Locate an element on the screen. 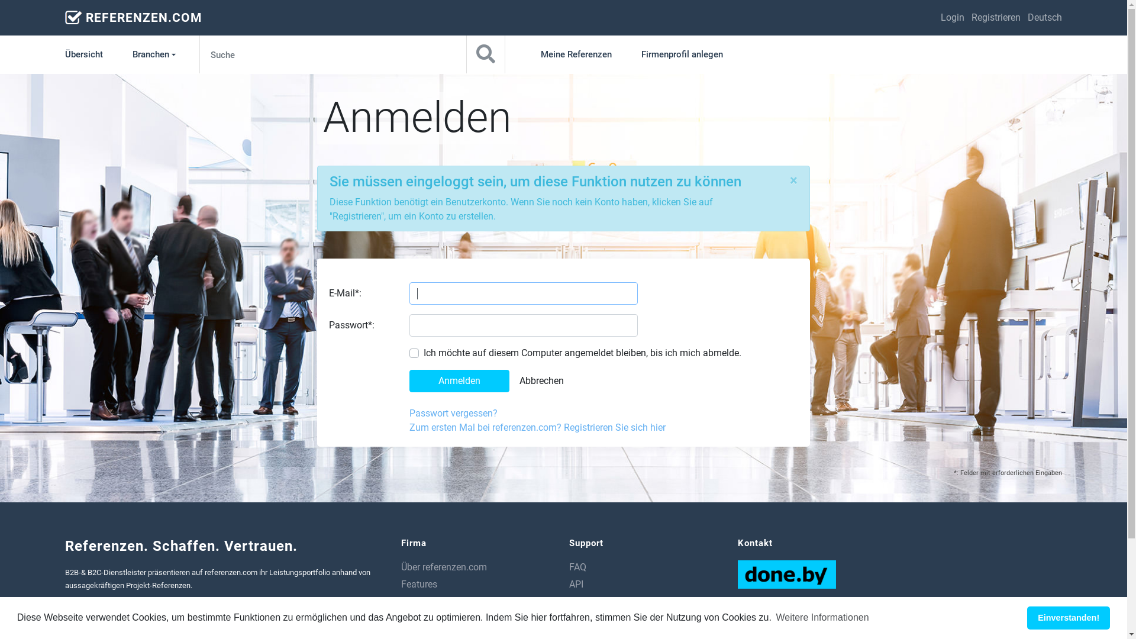  Features is located at coordinates (419, 585).